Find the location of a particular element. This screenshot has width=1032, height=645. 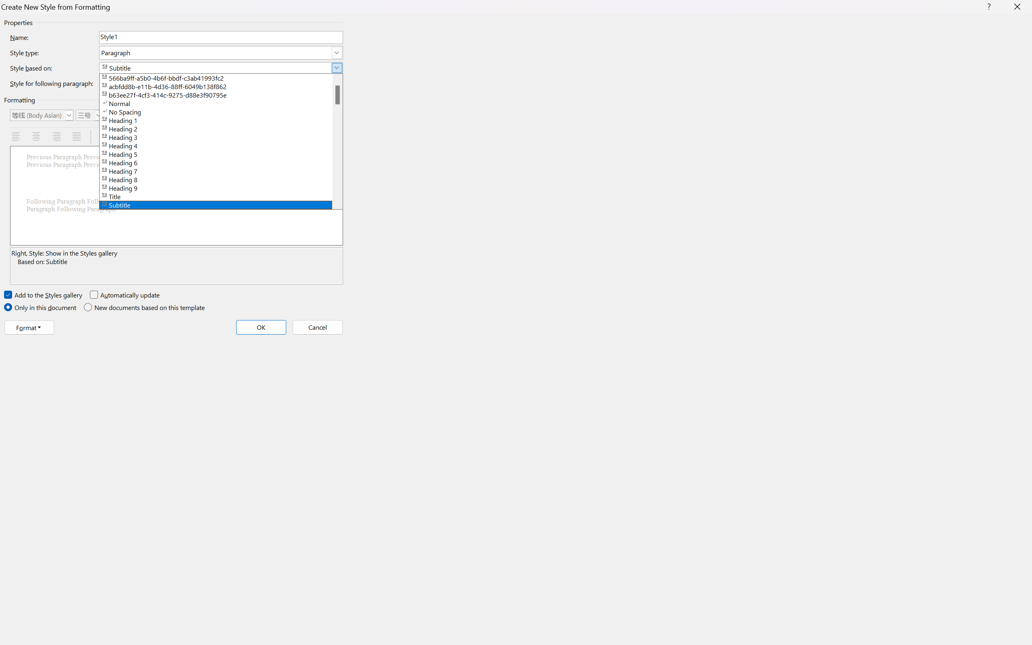

Format is located at coordinates (29, 327).